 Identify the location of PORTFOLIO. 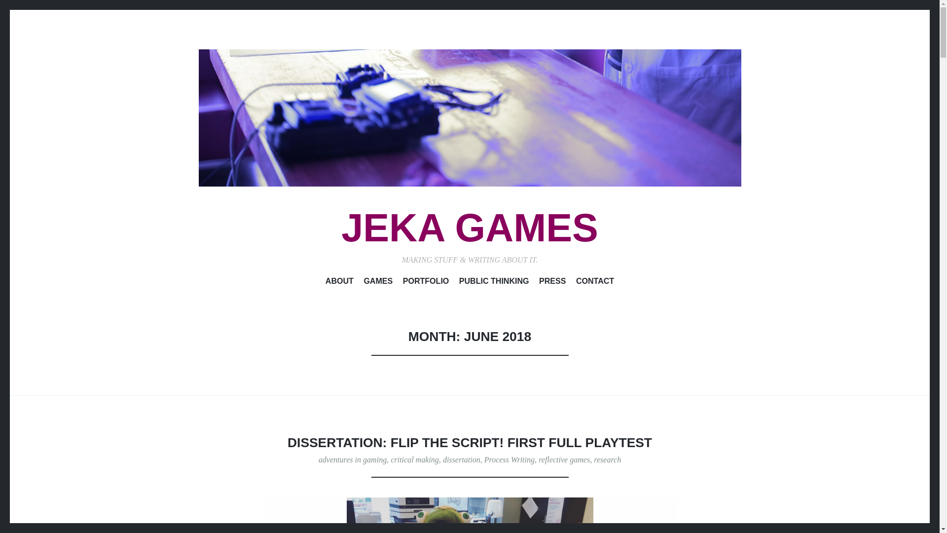
(426, 283).